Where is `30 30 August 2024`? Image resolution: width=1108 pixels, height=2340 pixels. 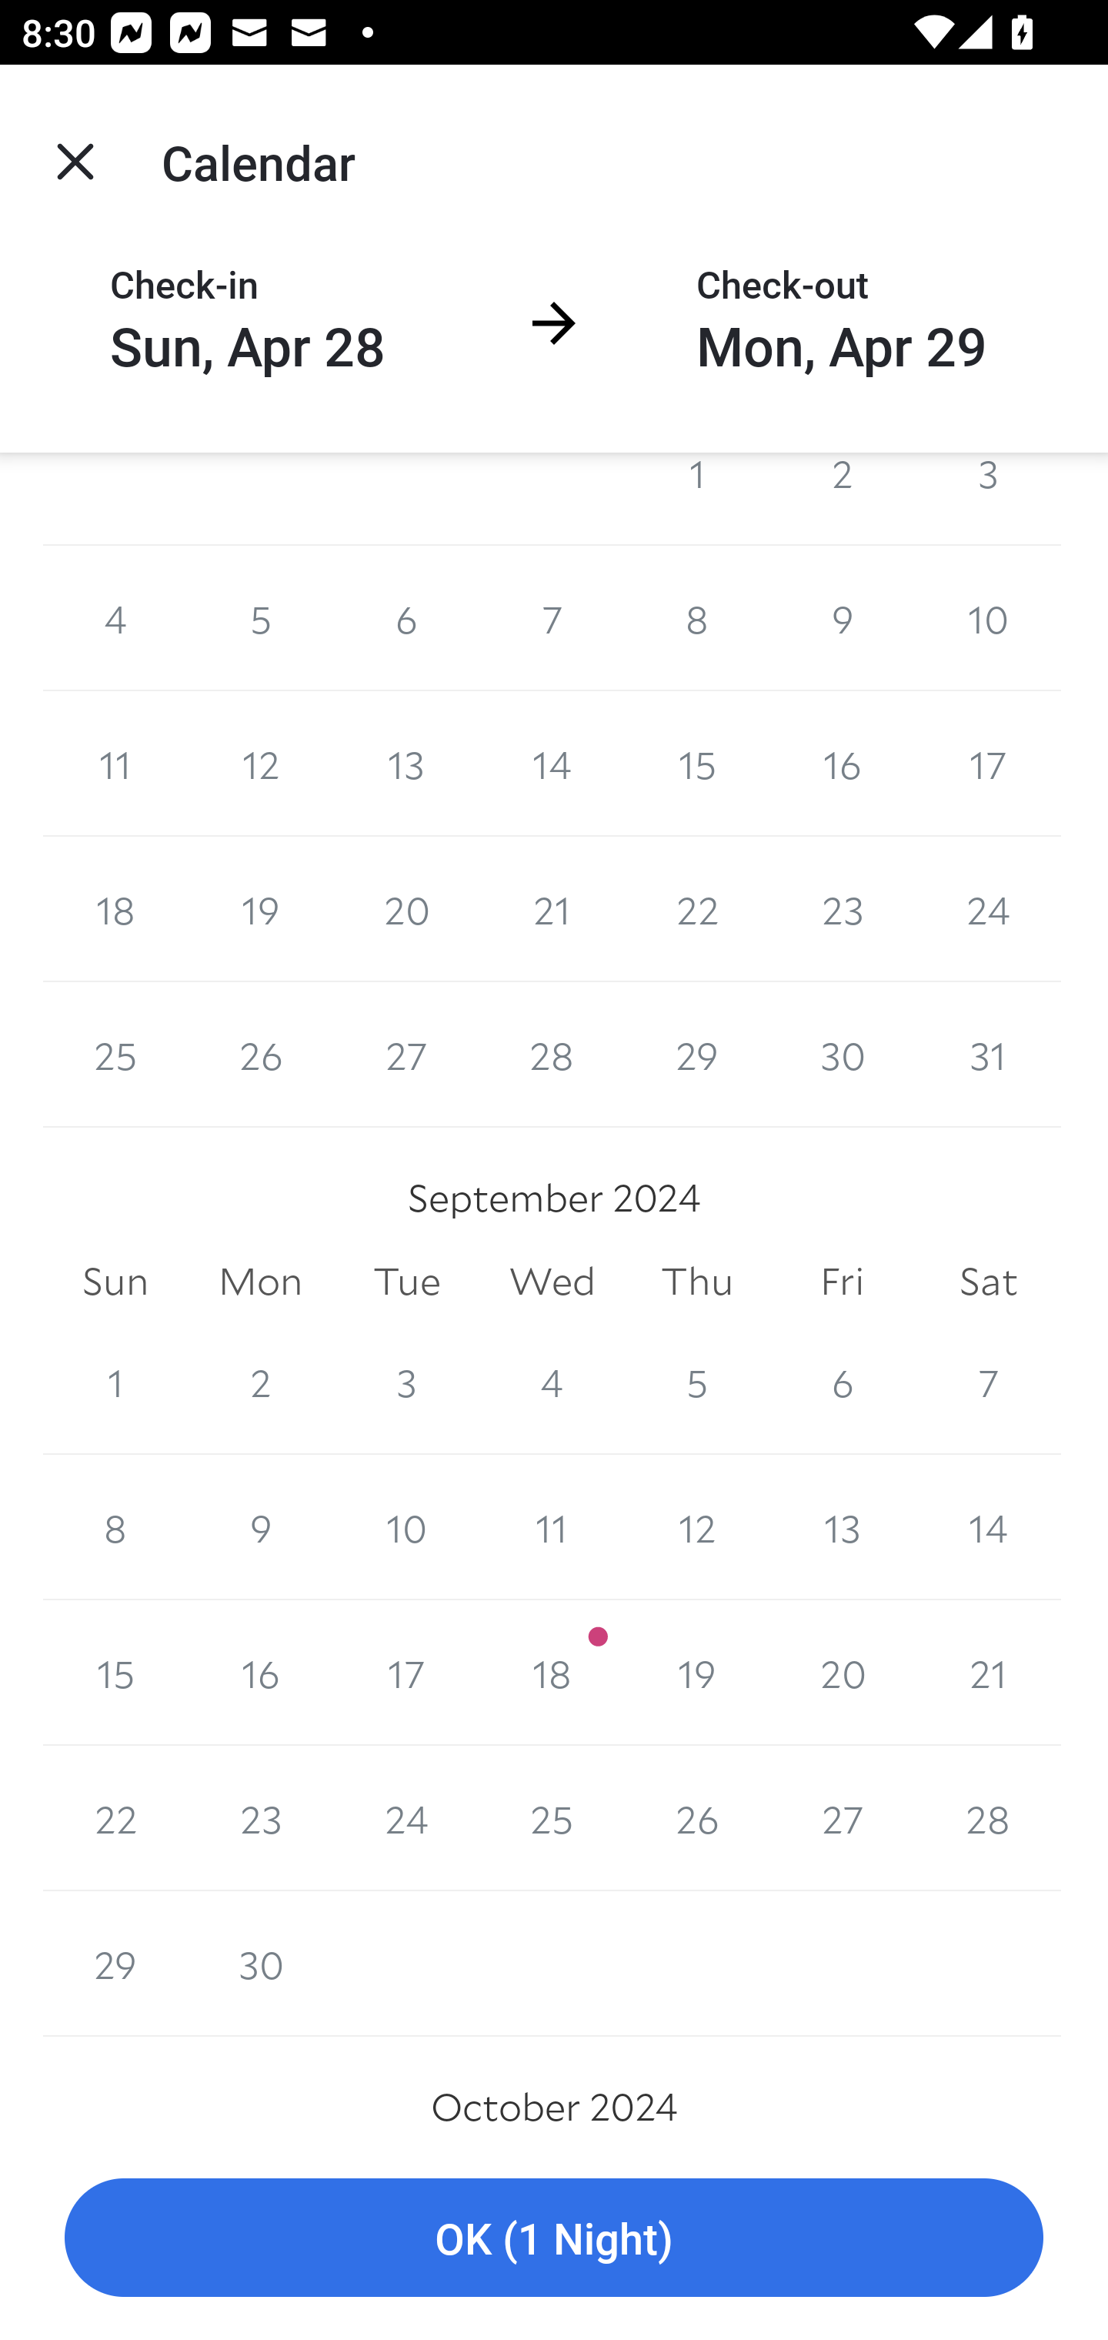 30 30 August 2024 is located at coordinates (842, 1055).